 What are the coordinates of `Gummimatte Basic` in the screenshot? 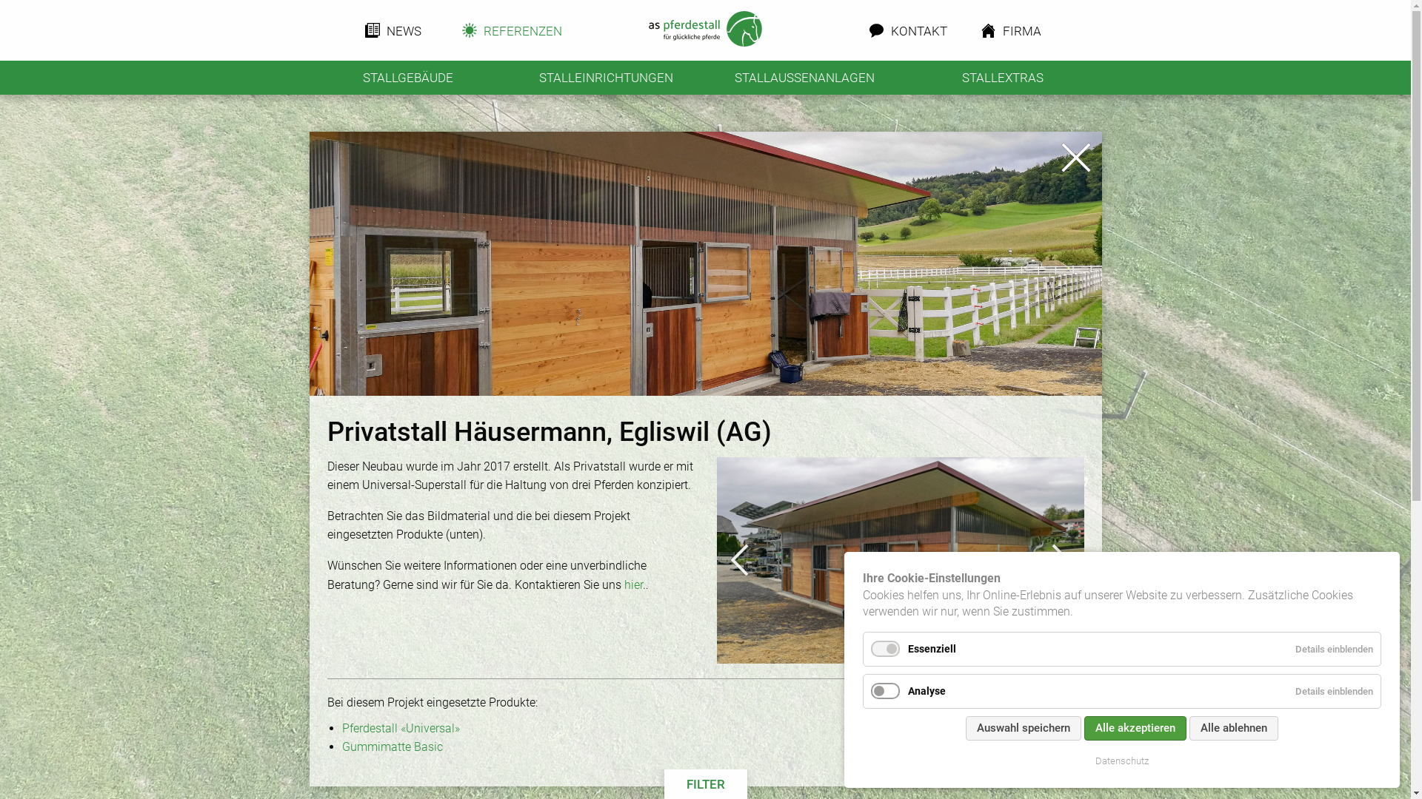 It's located at (713, 747).